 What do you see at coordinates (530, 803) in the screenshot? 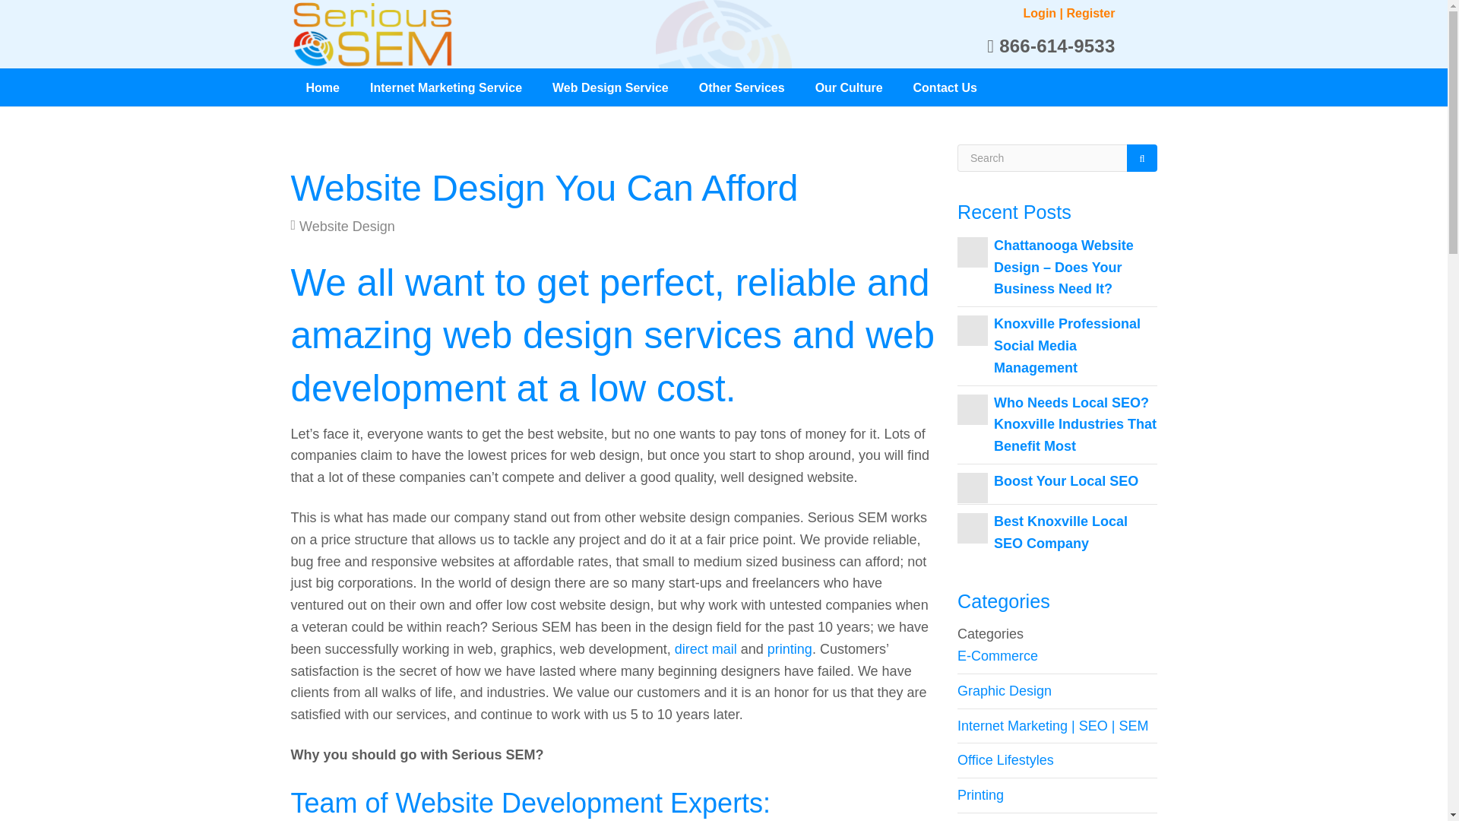
I see `Team of Website Development Experts:` at bounding box center [530, 803].